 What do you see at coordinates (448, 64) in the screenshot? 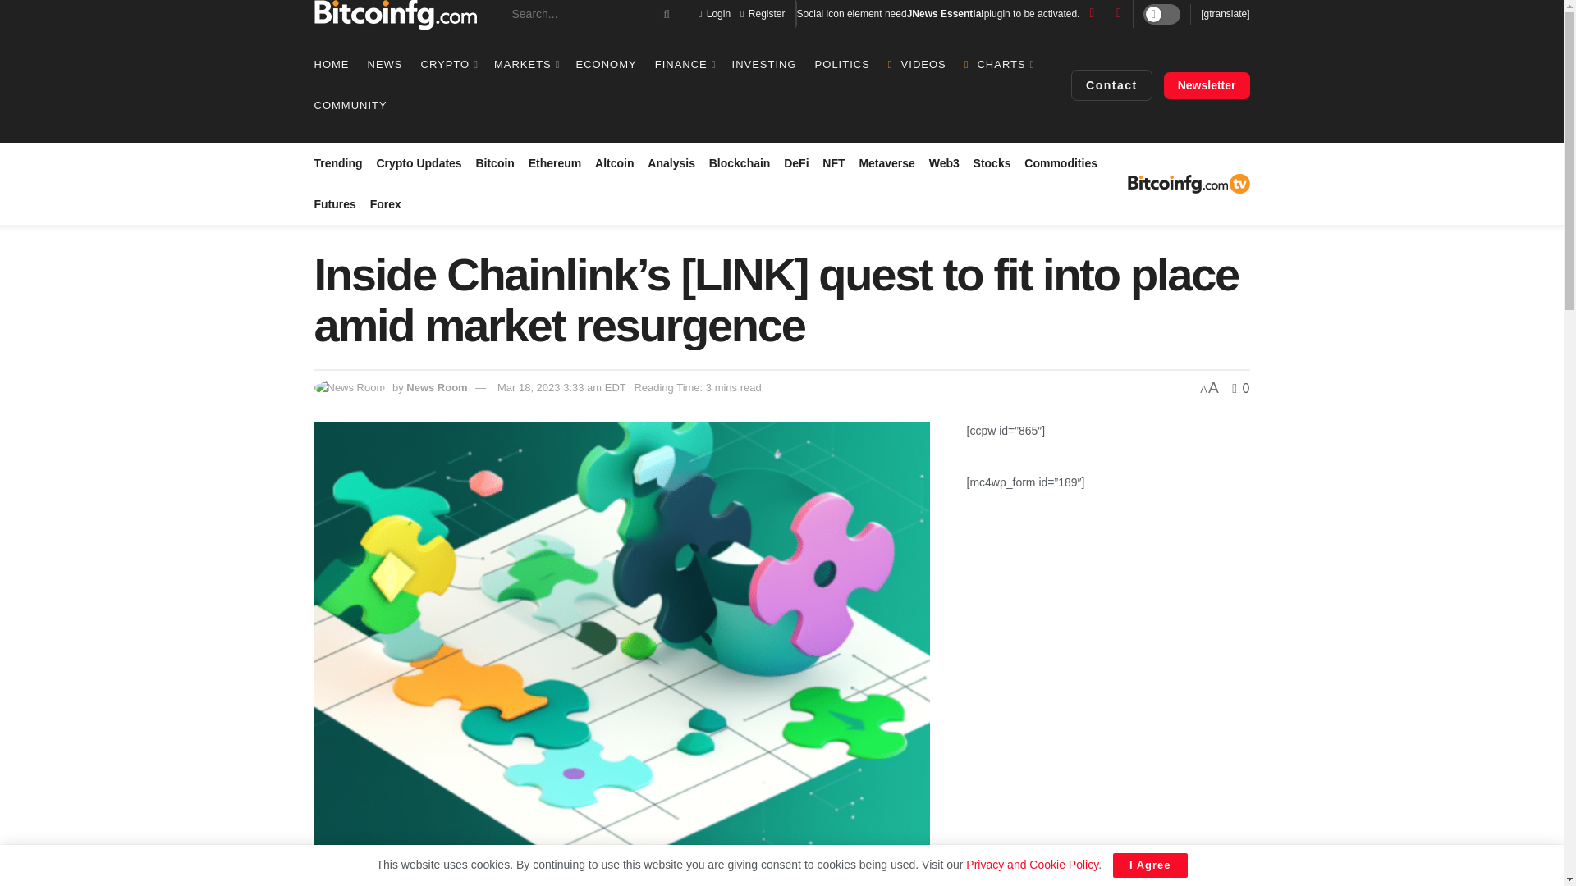
I see `CRYPTO` at bounding box center [448, 64].